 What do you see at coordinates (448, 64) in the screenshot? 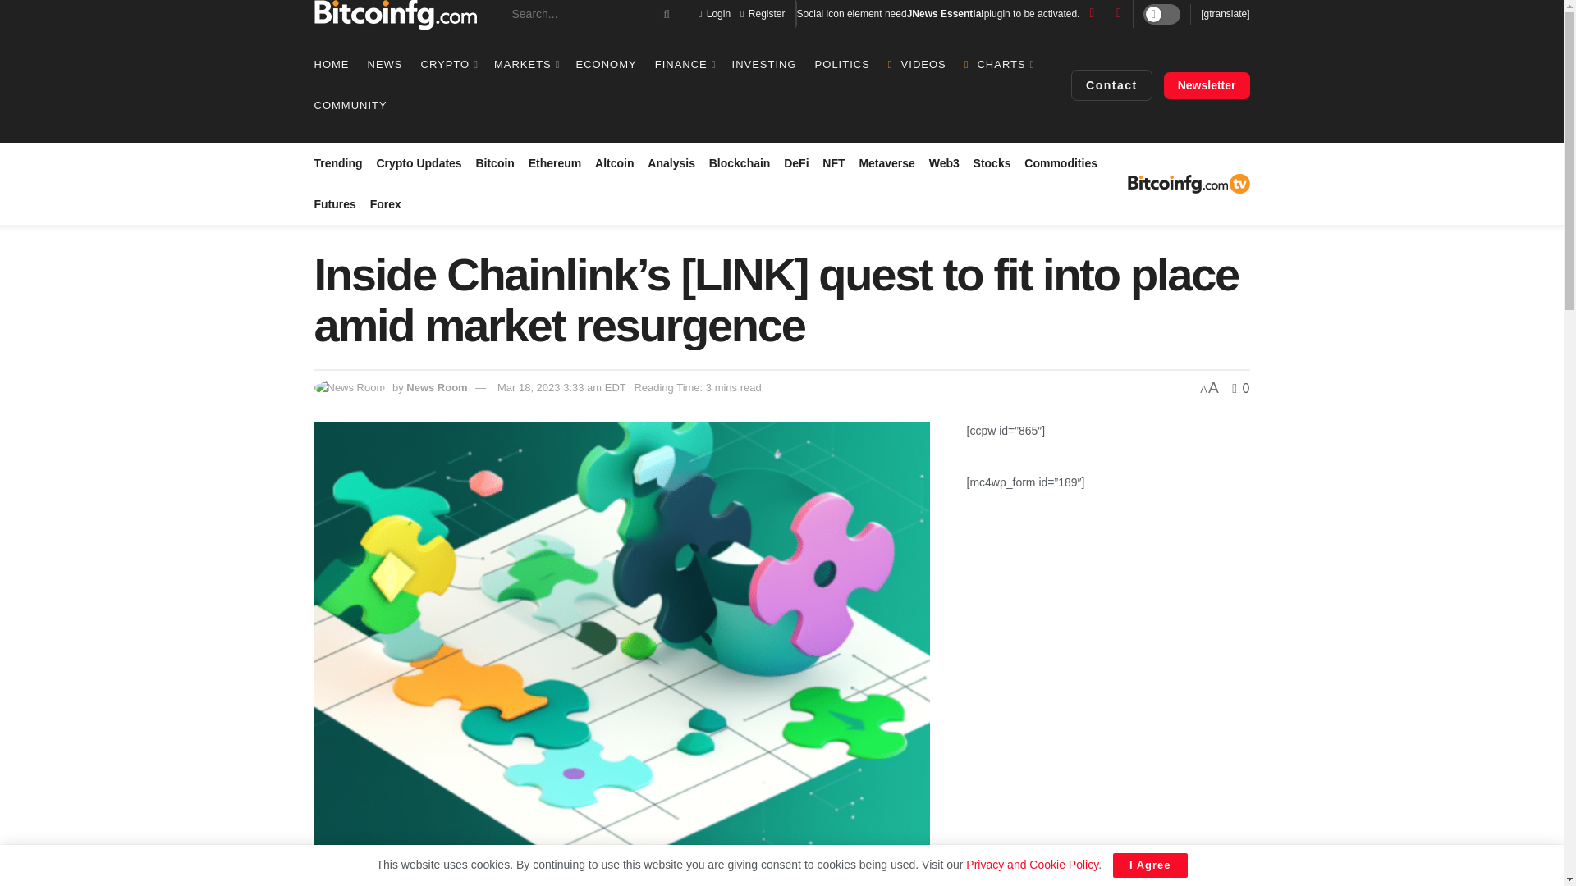
I see `CRYPTO` at bounding box center [448, 64].